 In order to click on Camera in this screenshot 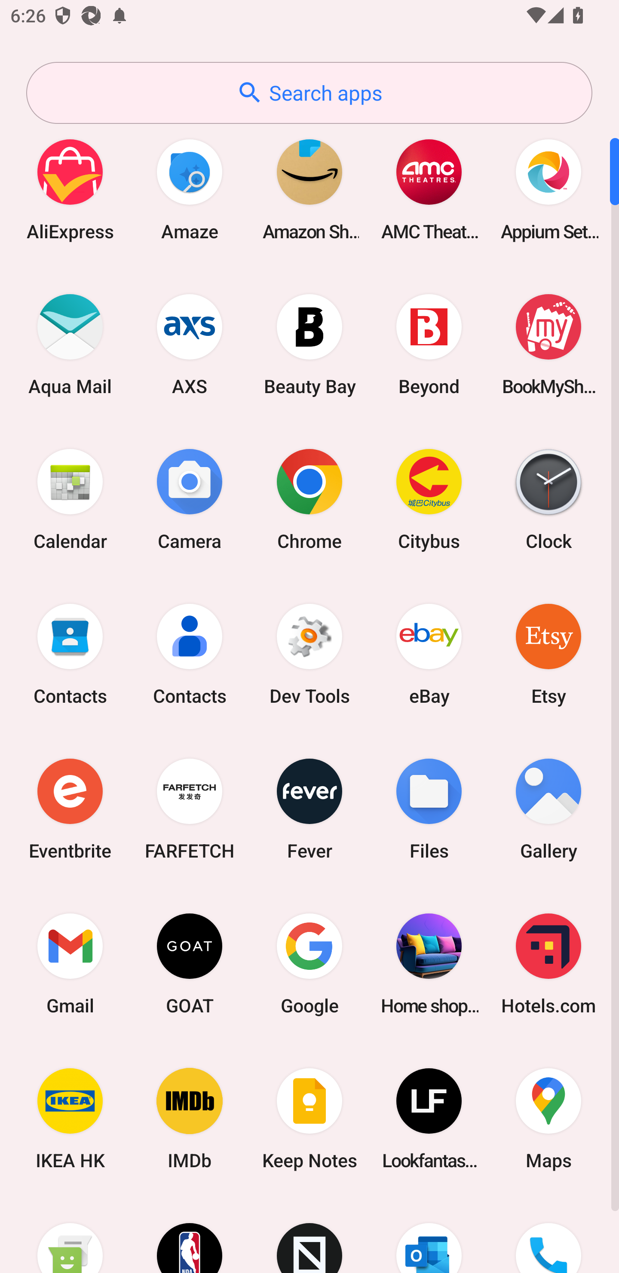, I will do `click(190, 499)`.